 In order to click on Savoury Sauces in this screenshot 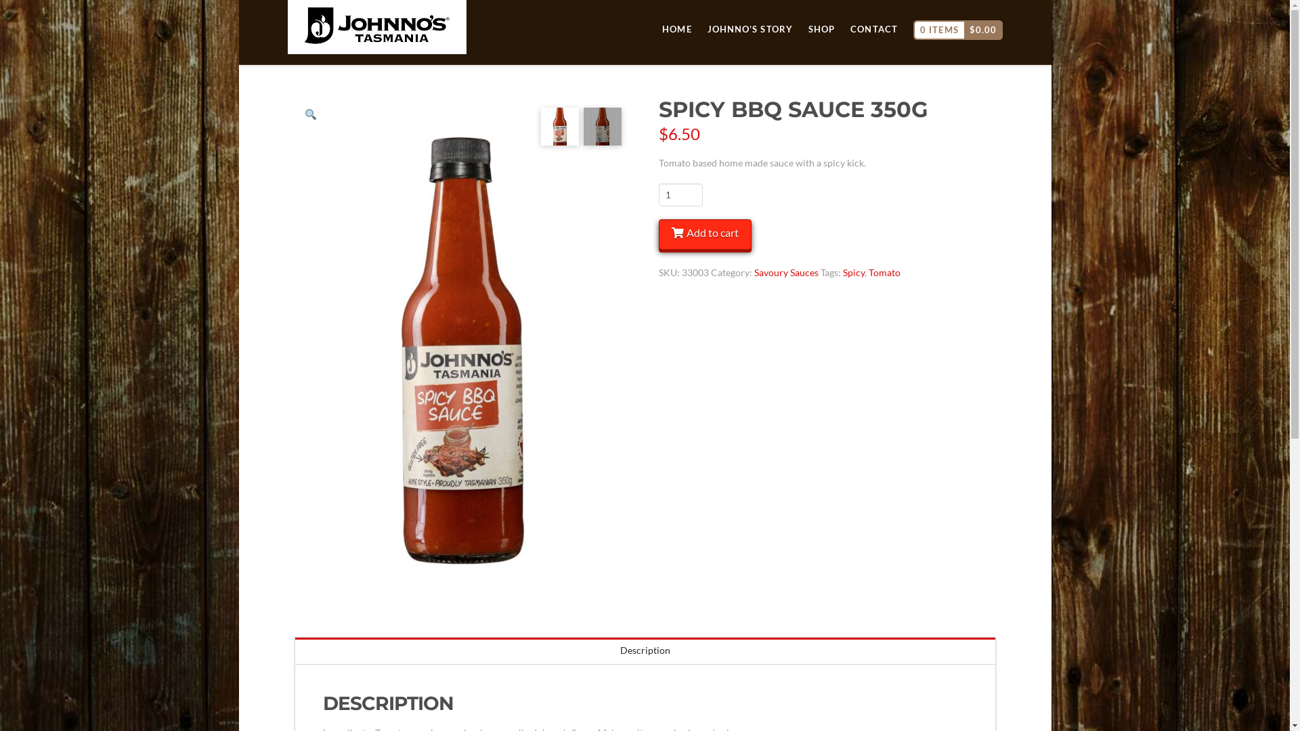, I will do `click(787, 272)`.